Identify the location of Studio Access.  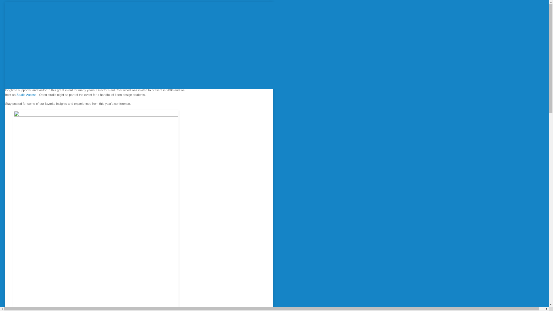
(27, 95).